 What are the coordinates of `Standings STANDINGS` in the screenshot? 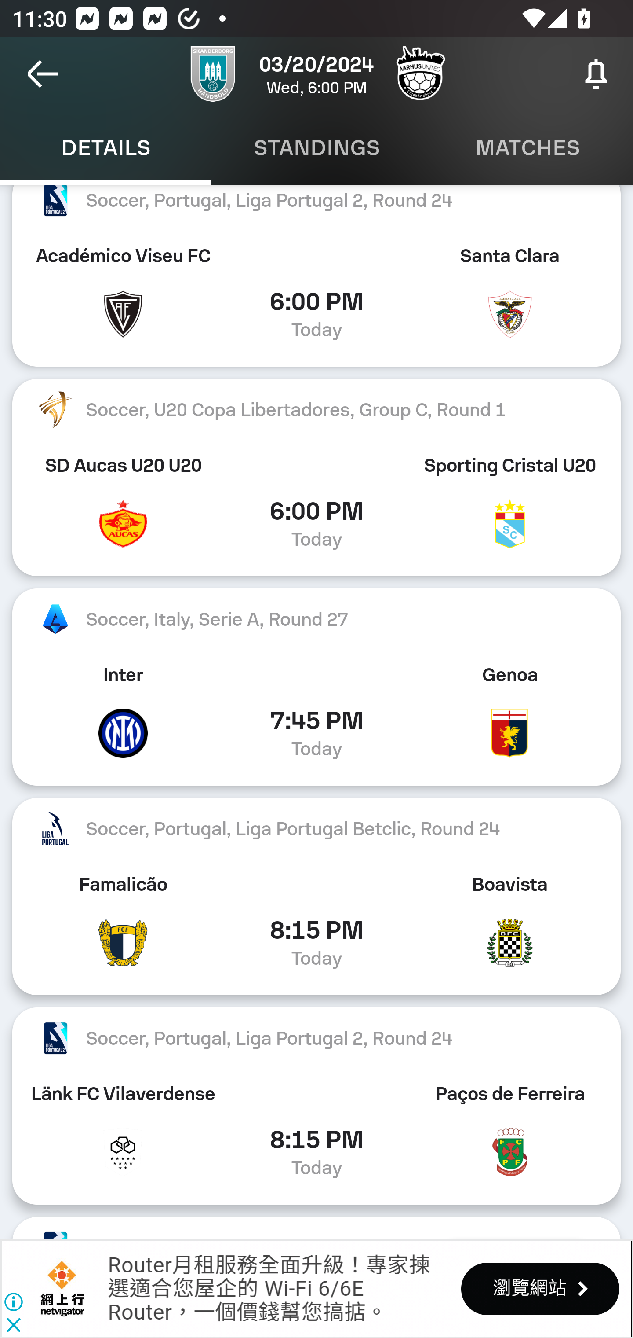 It's located at (316, 148).